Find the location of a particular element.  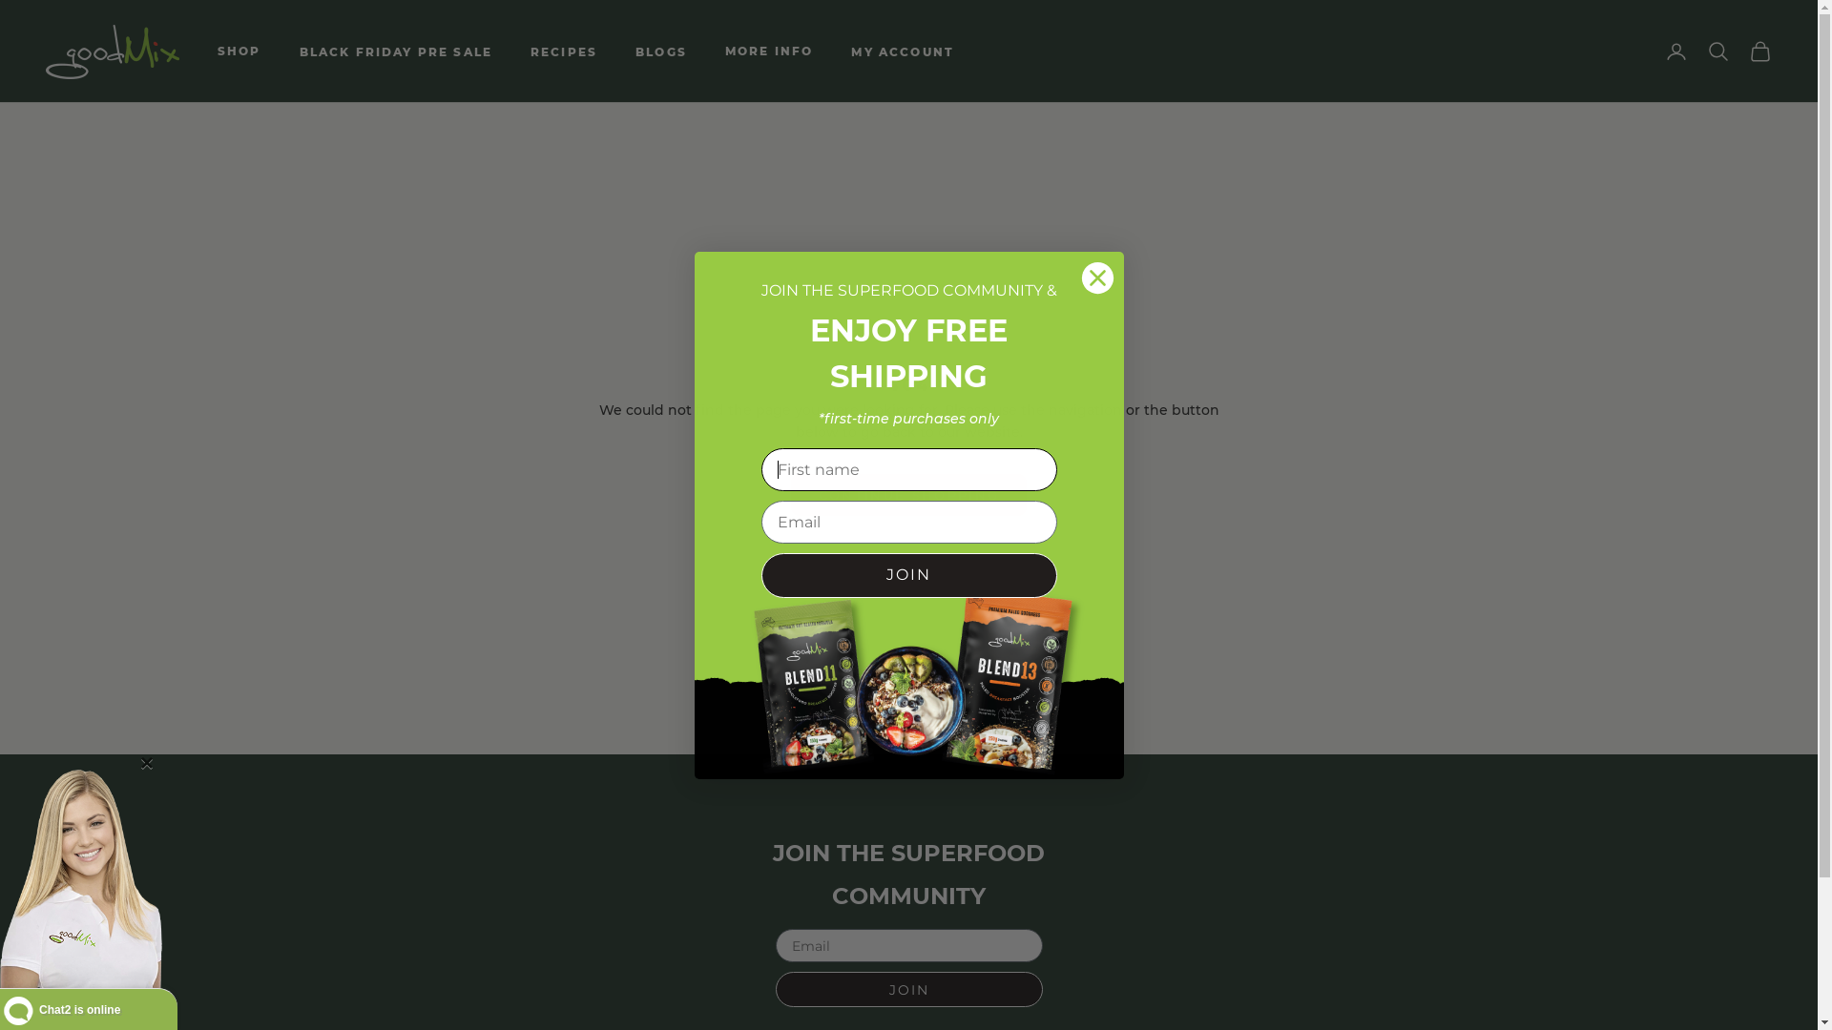

MY ACCOUNT is located at coordinates (903, 51).